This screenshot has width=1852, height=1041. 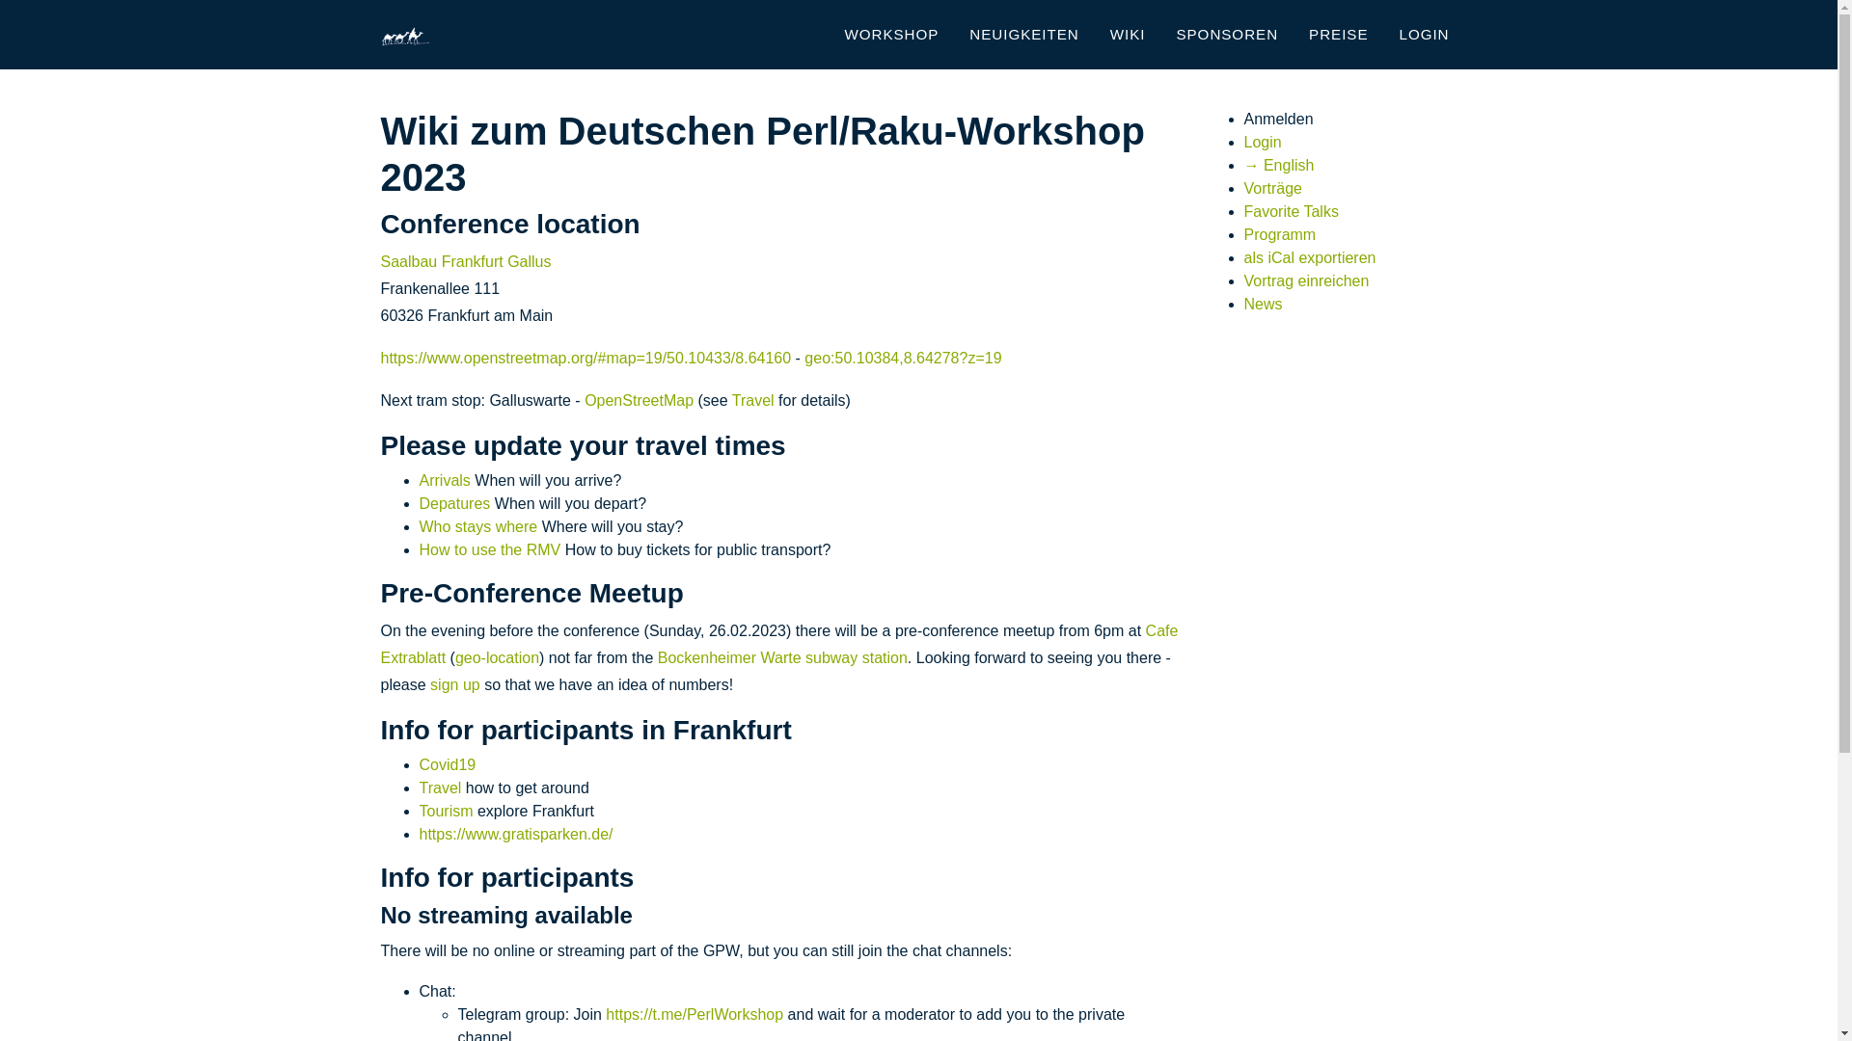 What do you see at coordinates (1339, 35) in the screenshot?
I see `PREISE` at bounding box center [1339, 35].